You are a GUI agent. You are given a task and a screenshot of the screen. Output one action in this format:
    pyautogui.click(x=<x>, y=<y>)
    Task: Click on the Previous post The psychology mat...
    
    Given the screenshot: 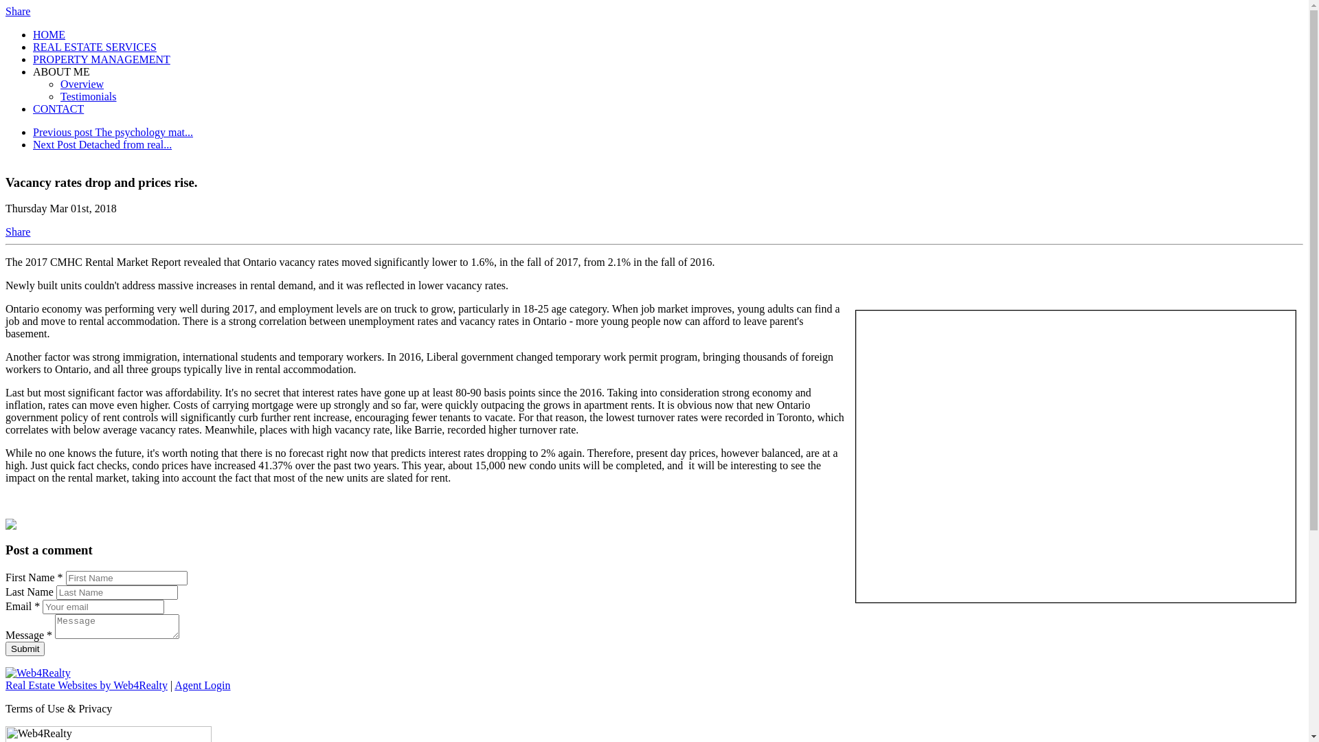 What is the action you would take?
    pyautogui.click(x=113, y=132)
    